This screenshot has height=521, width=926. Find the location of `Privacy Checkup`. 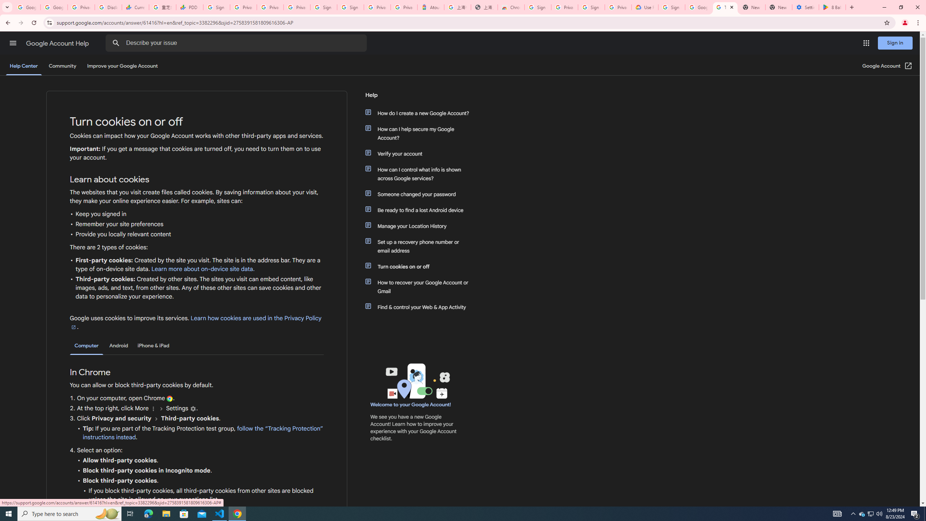

Privacy Checkup is located at coordinates (297, 7).